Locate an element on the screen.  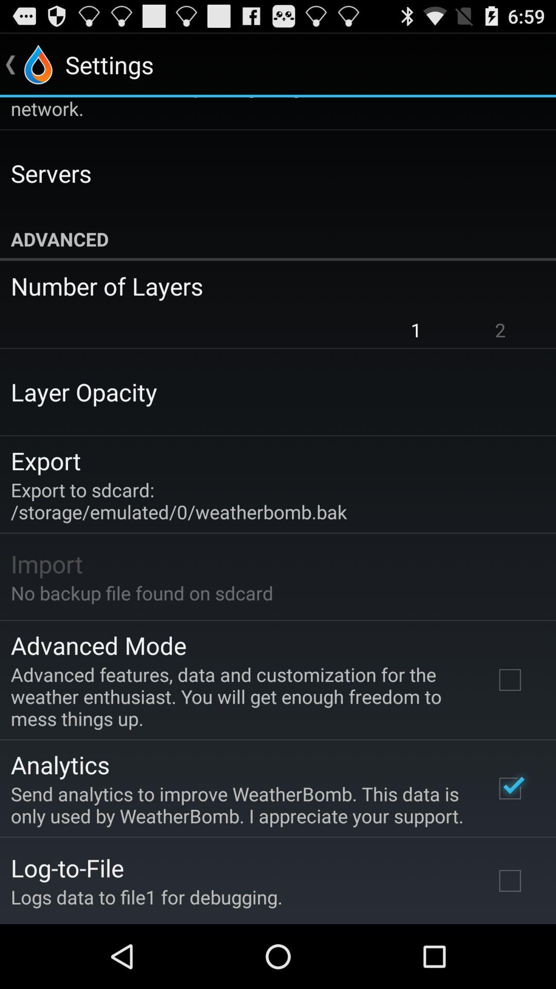
flip until advanced mode app is located at coordinates (99, 645).